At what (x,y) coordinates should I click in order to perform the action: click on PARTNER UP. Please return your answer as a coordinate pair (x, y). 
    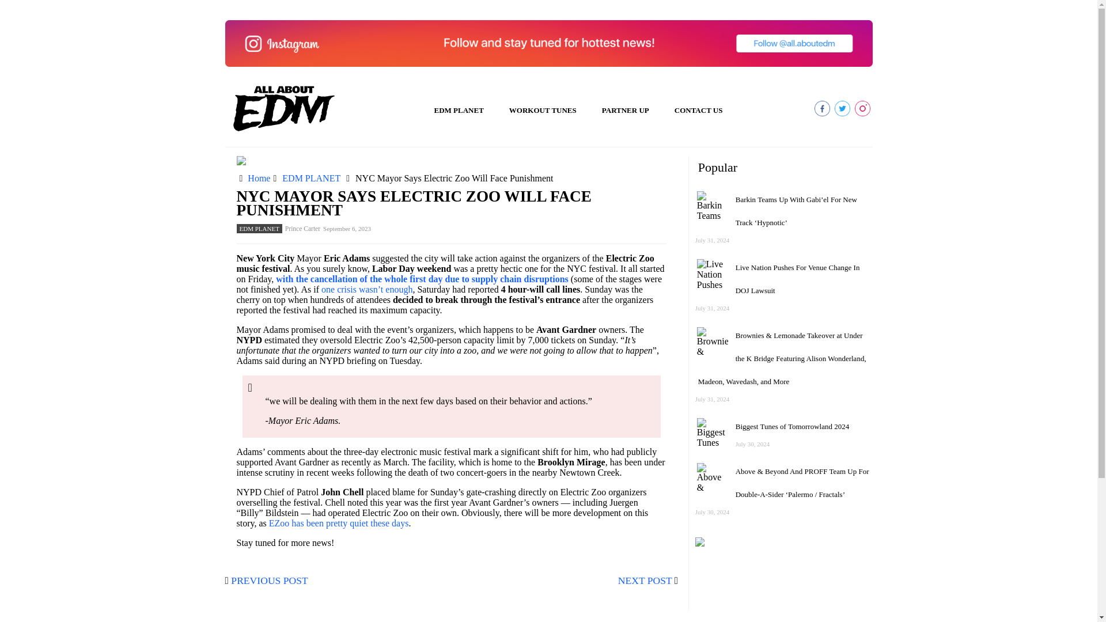
    Looking at the image, I should click on (626, 111).